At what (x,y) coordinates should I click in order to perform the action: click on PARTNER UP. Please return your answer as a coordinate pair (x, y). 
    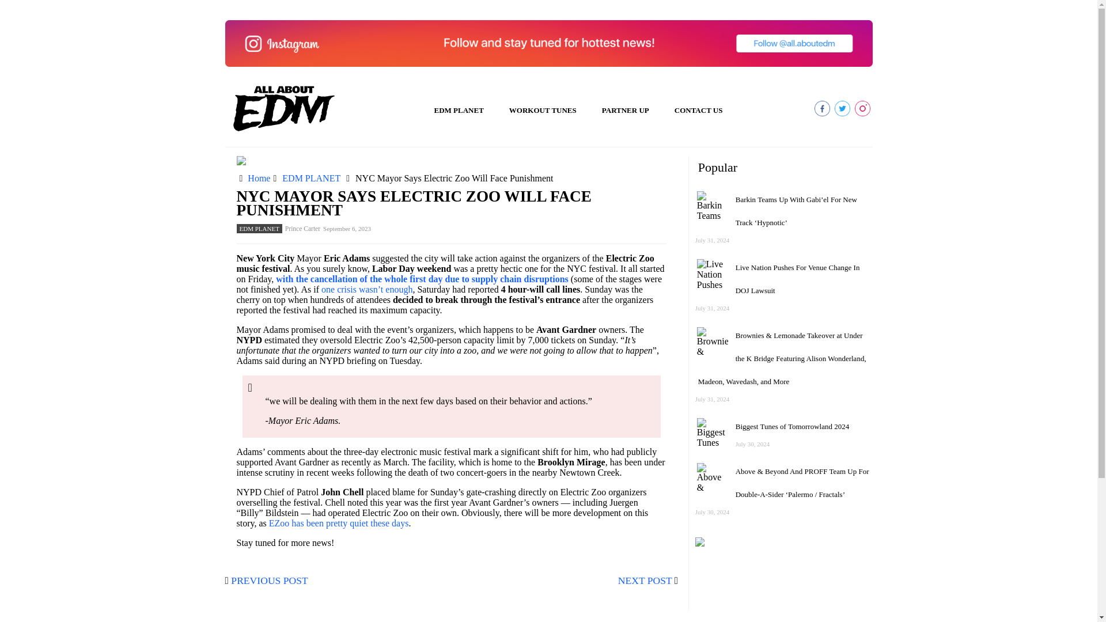
    Looking at the image, I should click on (626, 111).